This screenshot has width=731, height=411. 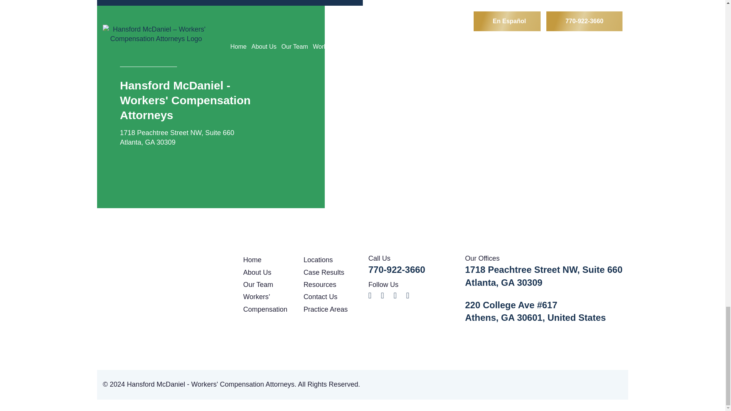 I want to click on Call Us!, so click(x=397, y=269).